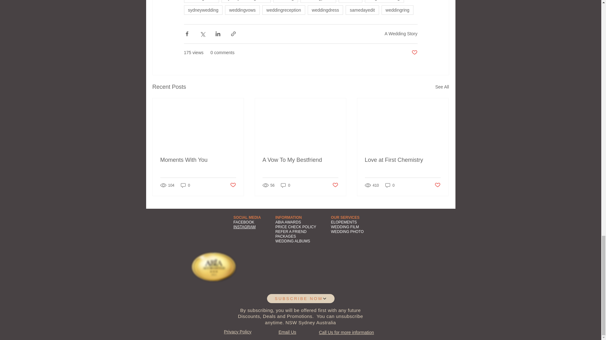  Describe the element at coordinates (335, 289) in the screenshot. I see `Embedded Content` at that location.